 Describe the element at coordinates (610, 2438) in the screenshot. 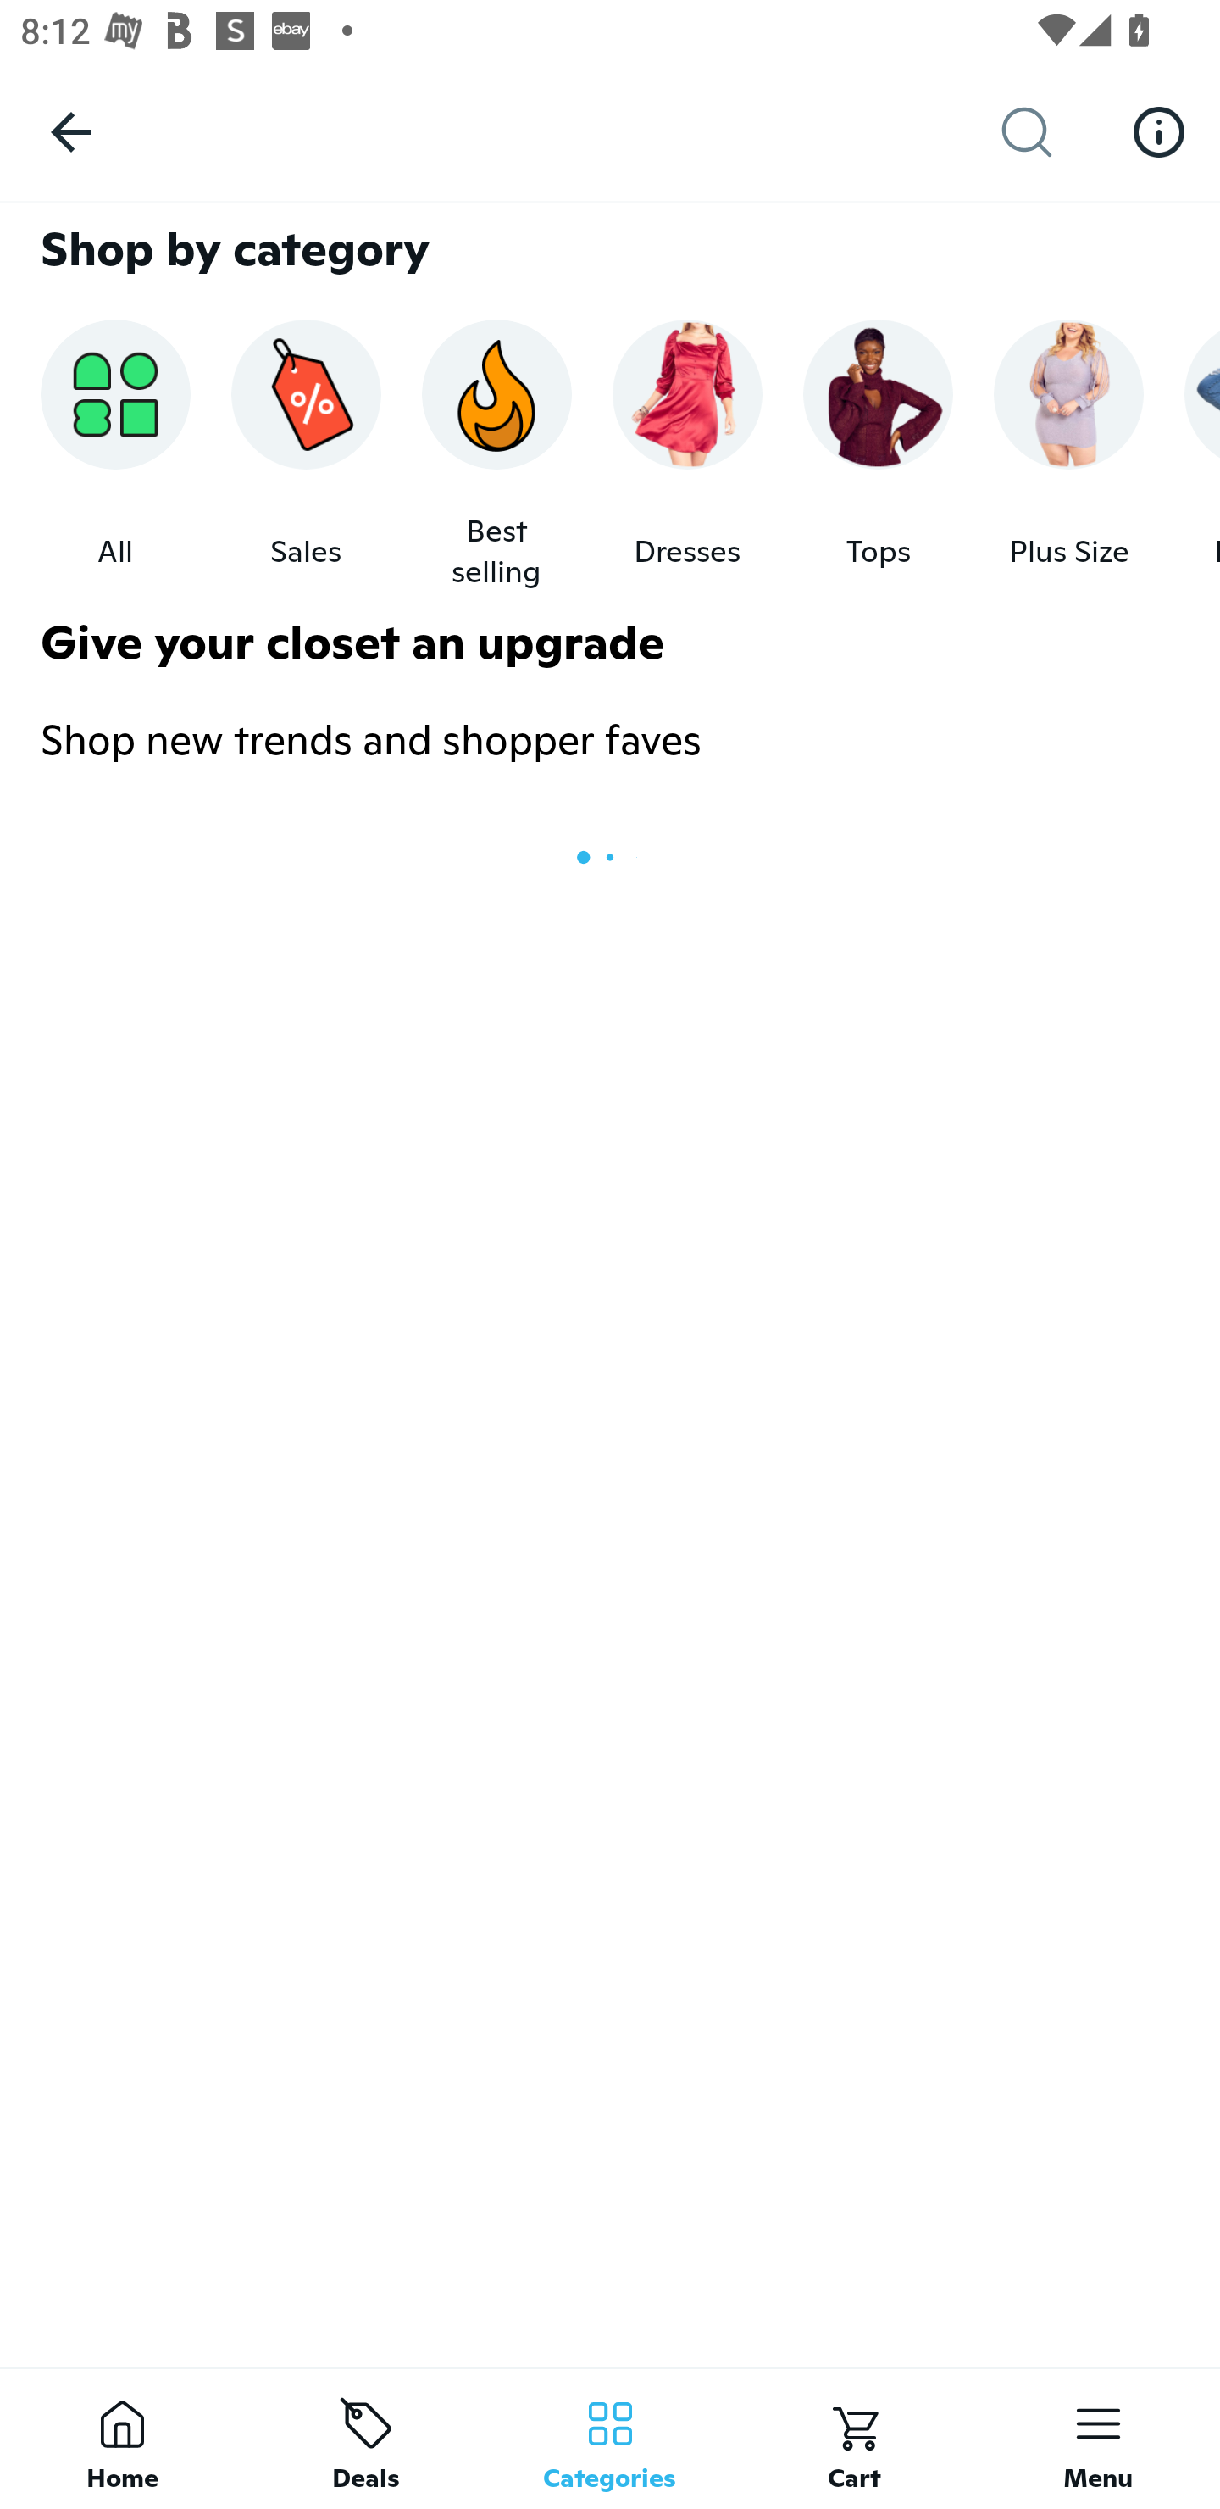

I see `Categories` at that location.